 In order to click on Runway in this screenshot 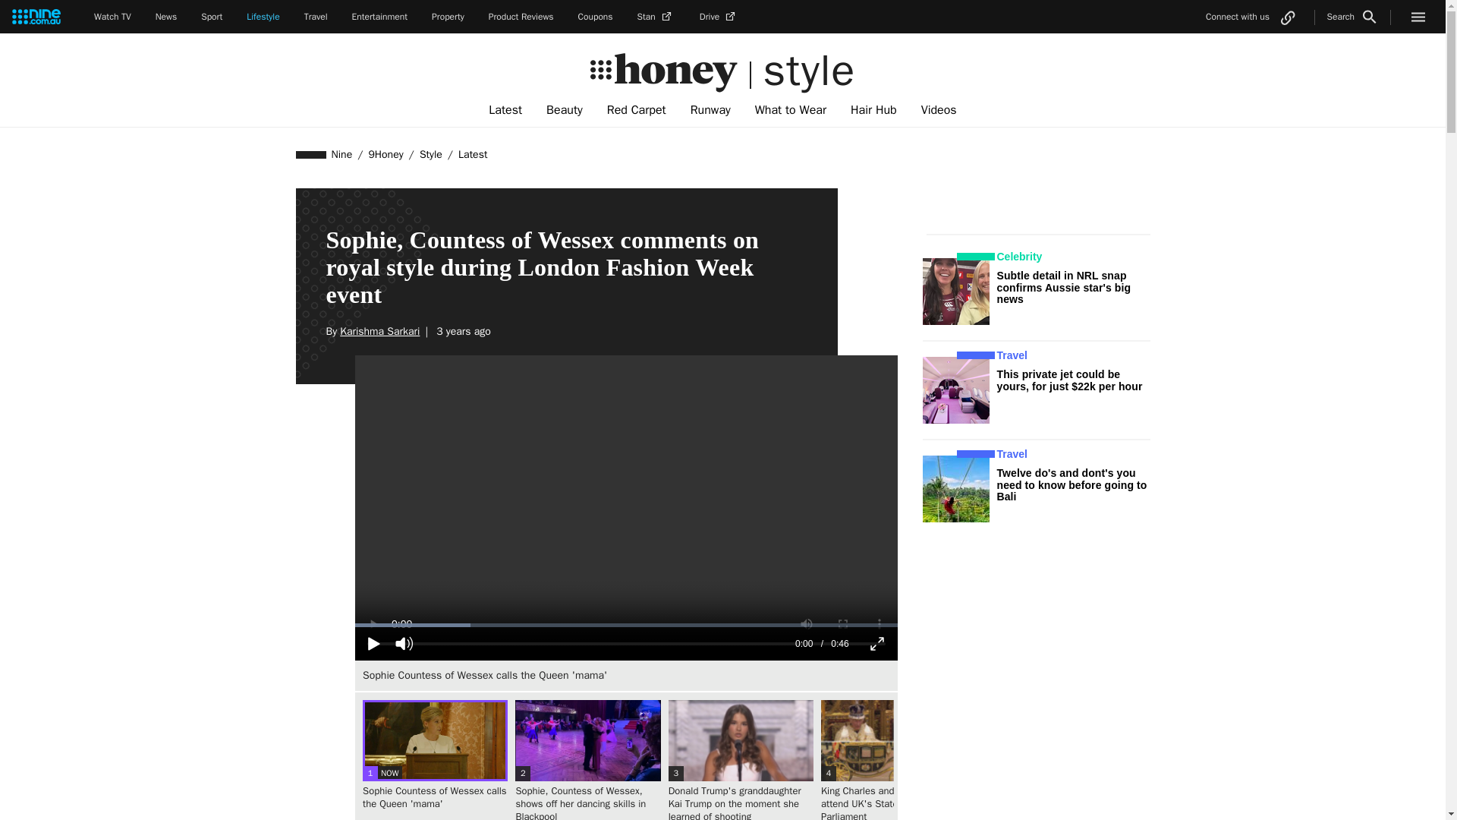, I will do `click(710, 110)`.